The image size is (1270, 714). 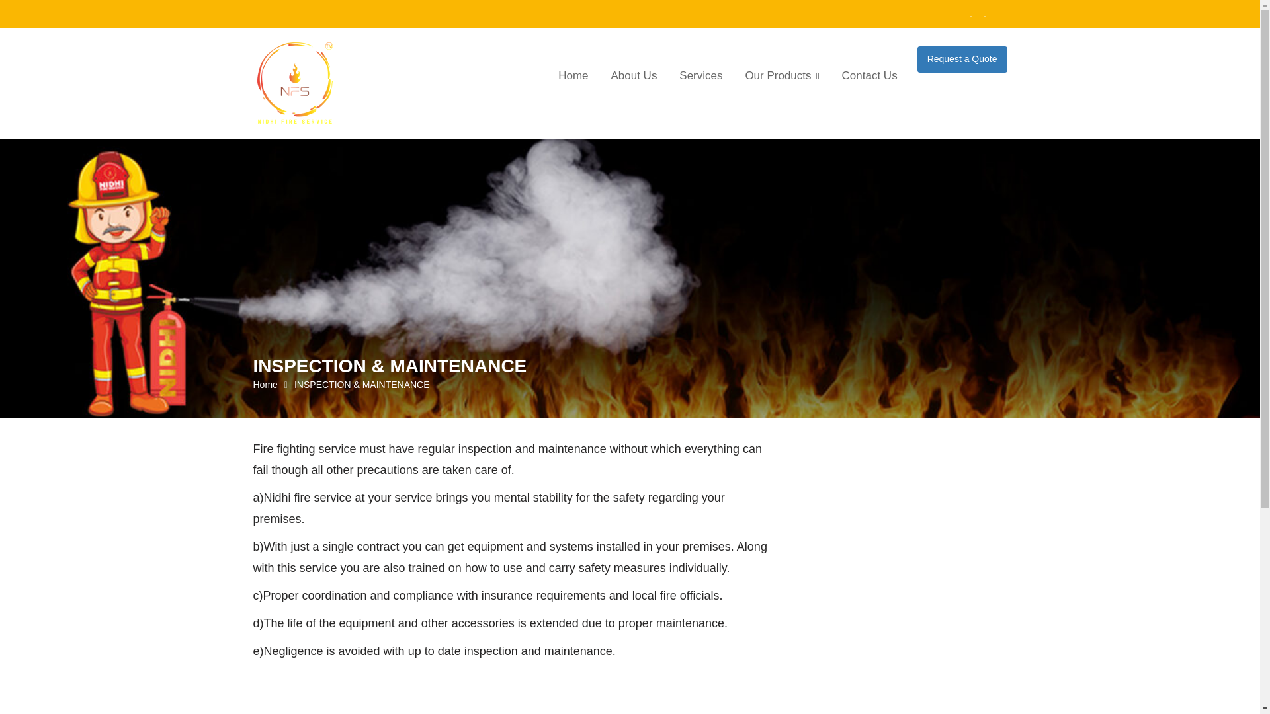 What do you see at coordinates (573, 75) in the screenshot?
I see `Home` at bounding box center [573, 75].